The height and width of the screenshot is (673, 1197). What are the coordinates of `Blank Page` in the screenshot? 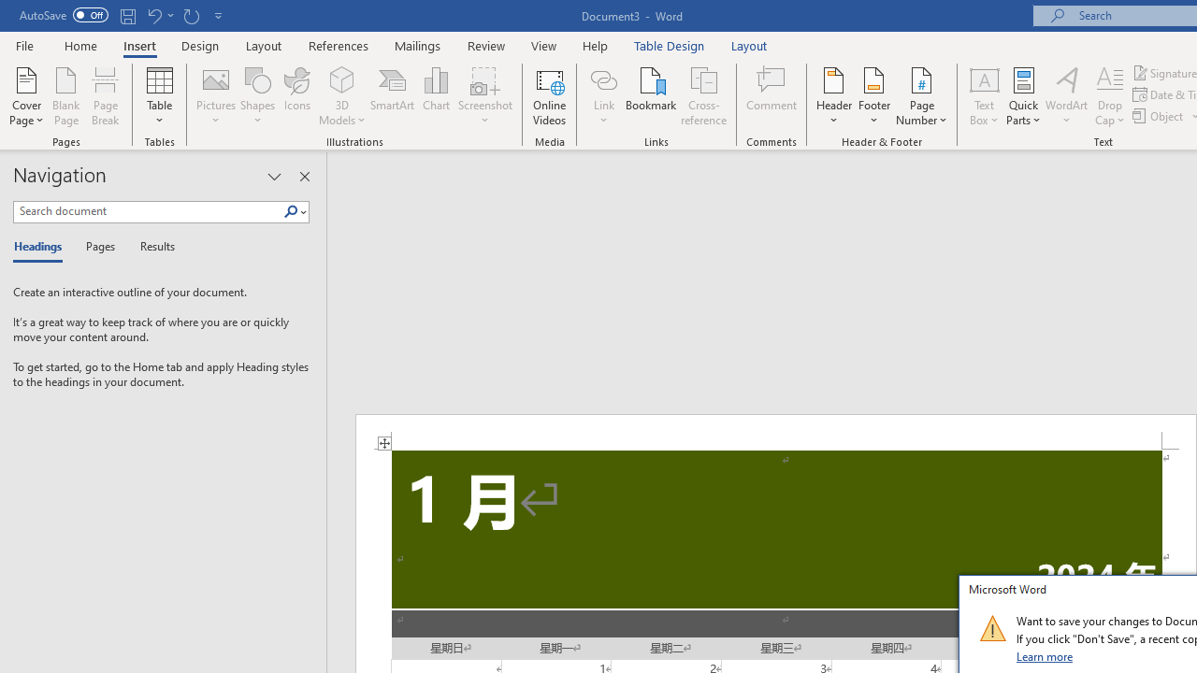 It's located at (65, 95).